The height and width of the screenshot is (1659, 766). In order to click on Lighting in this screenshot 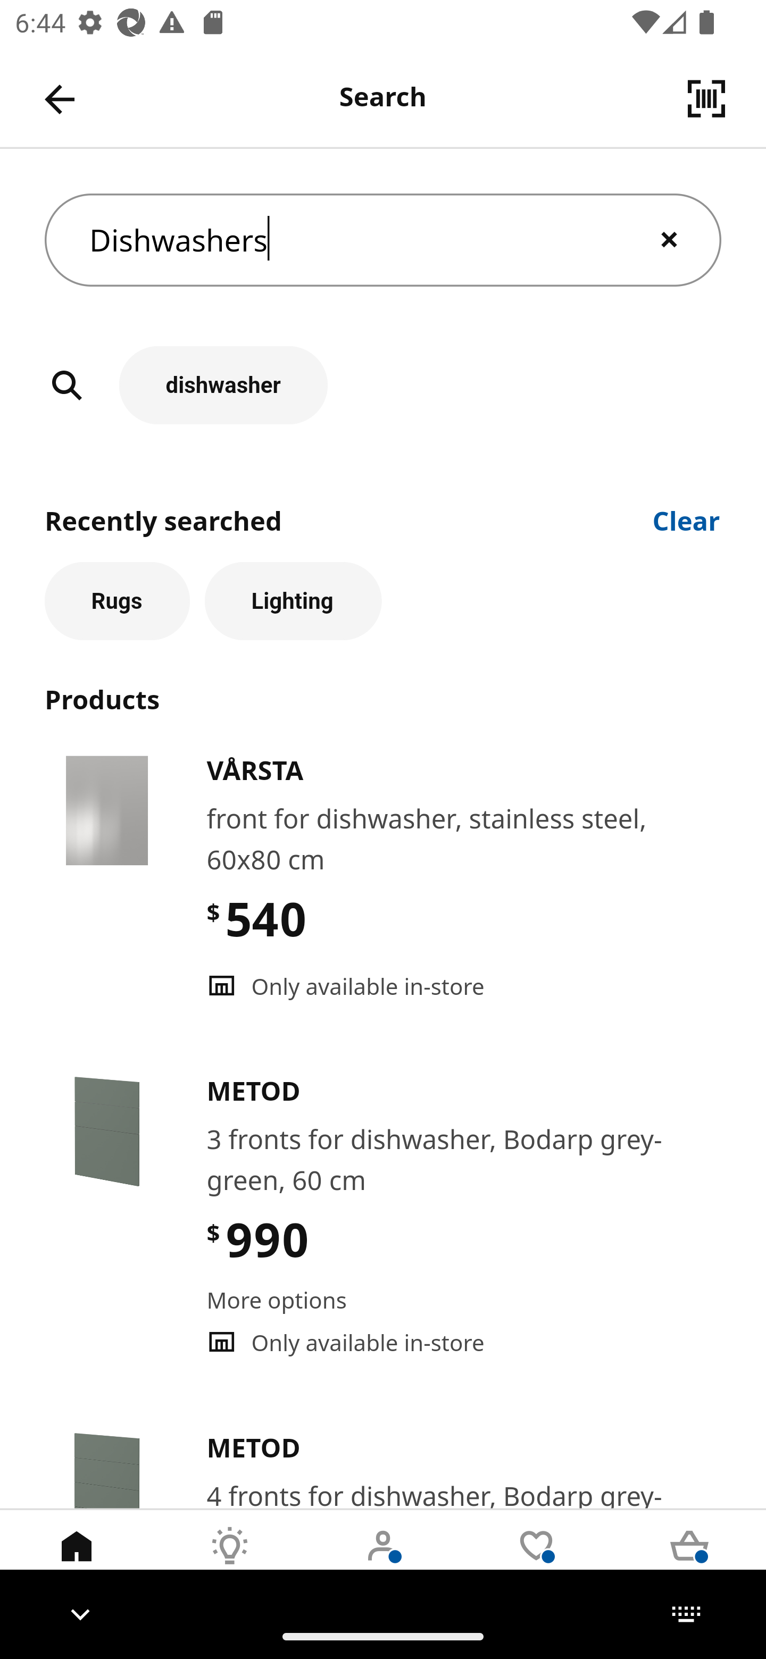, I will do `click(293, 601)`.